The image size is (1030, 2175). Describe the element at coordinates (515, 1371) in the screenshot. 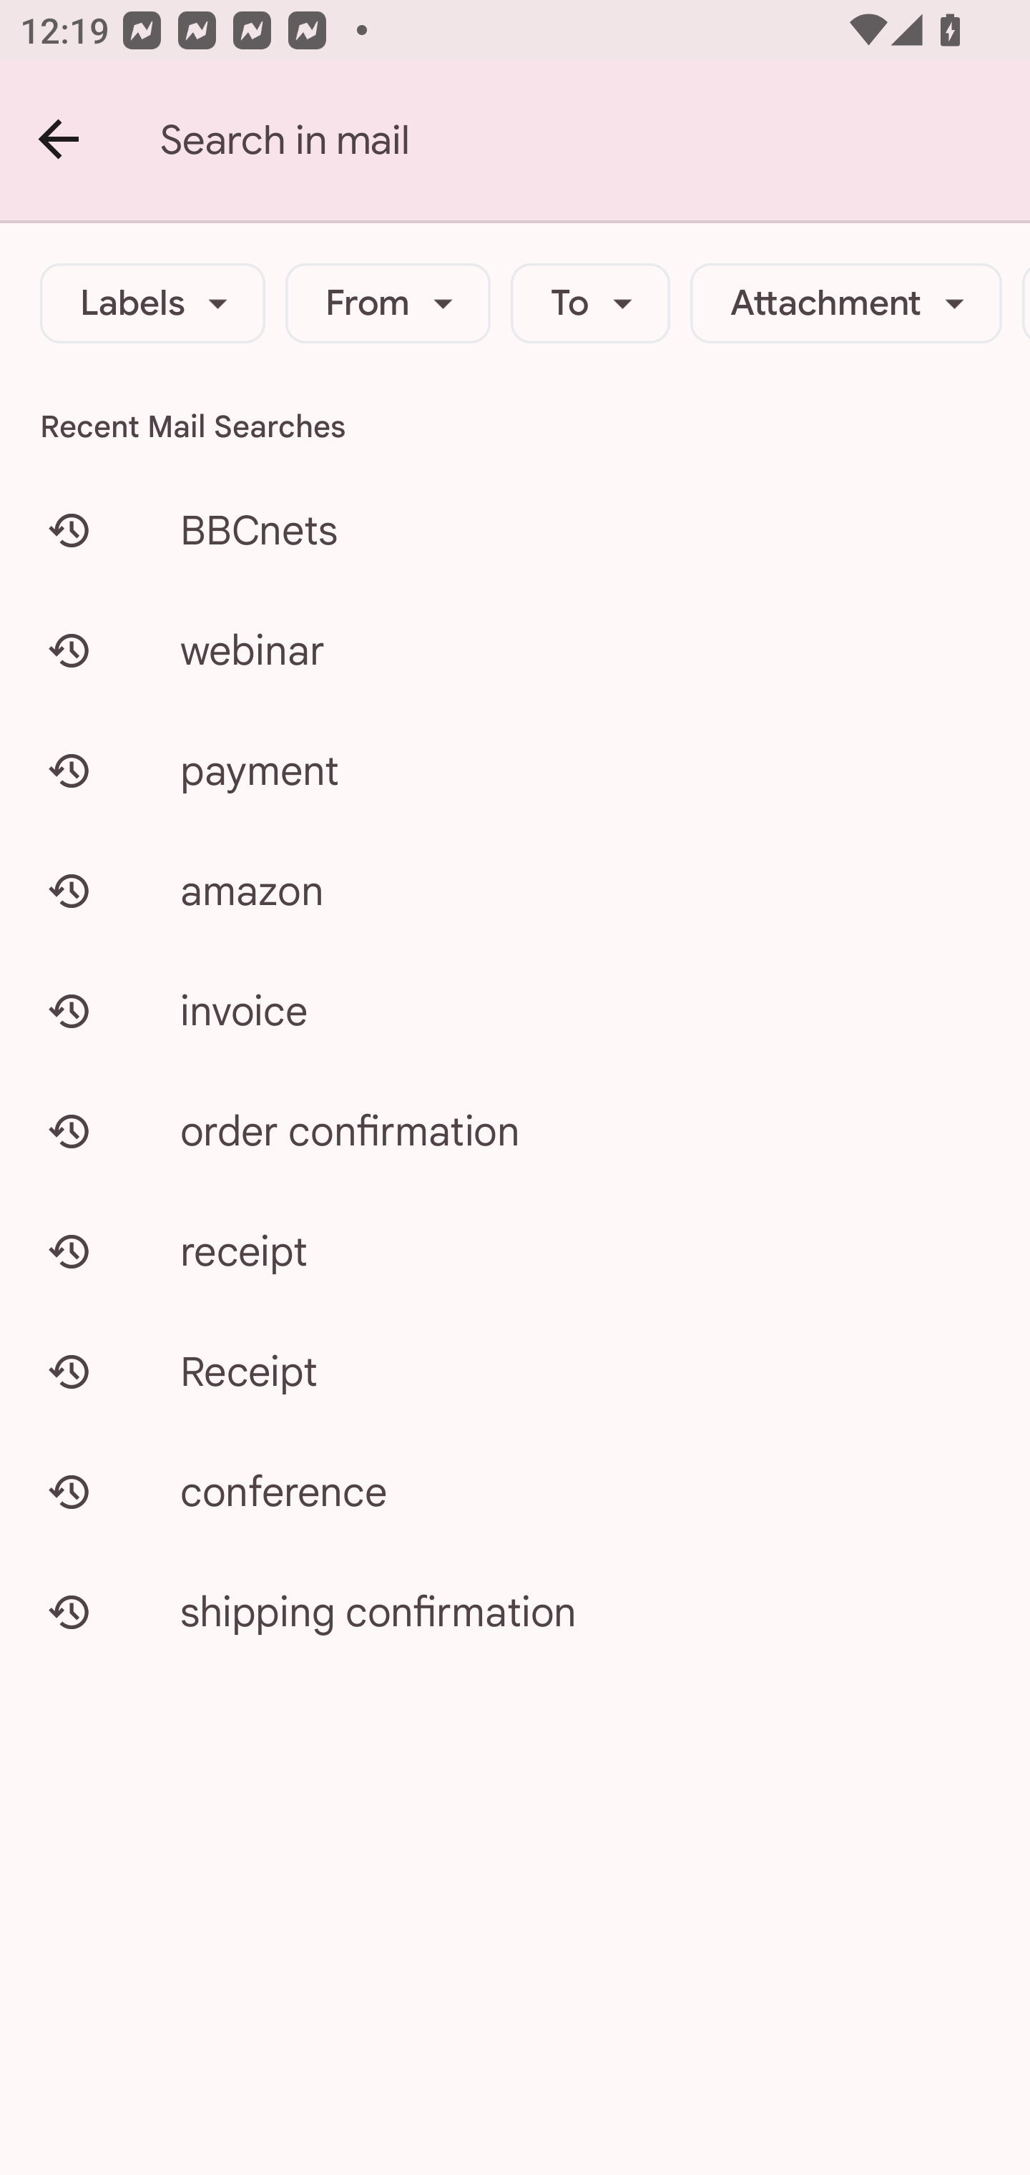

I see `Receipt Suggestion: Receipt` at that location.